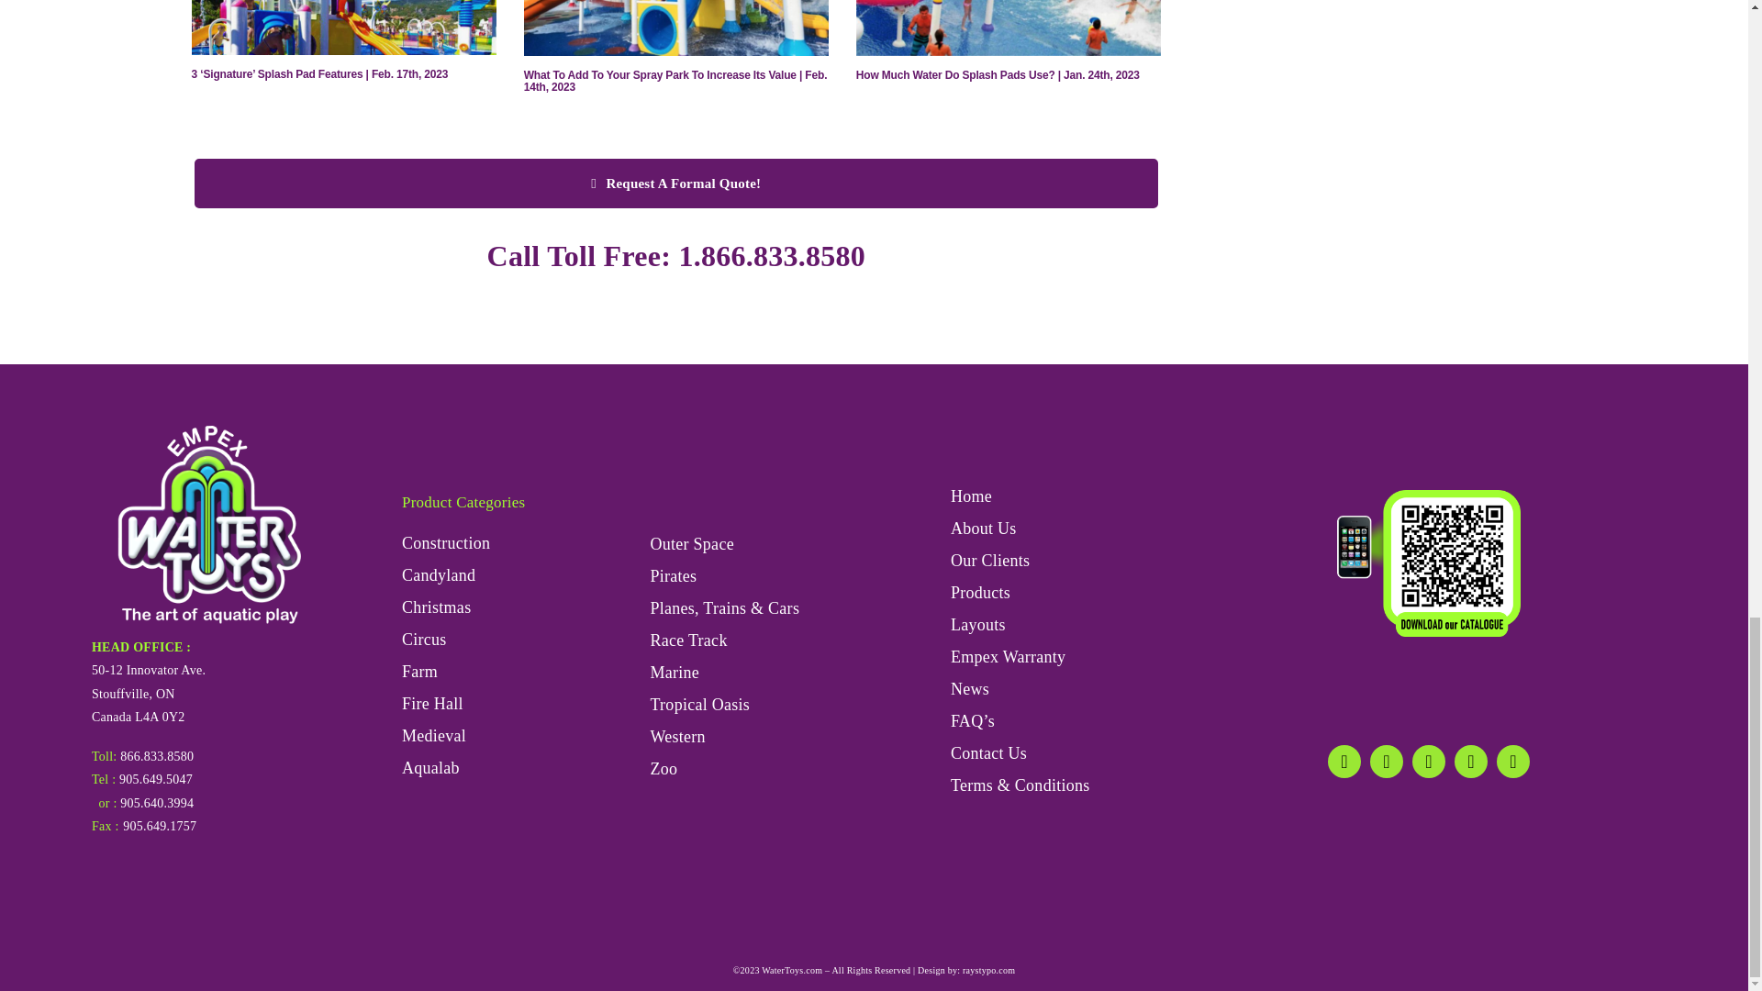 The image size is (1762, 991). Describe the element at coordinates (1344, 762) in the screenshot. I see `Facebook` at that location.